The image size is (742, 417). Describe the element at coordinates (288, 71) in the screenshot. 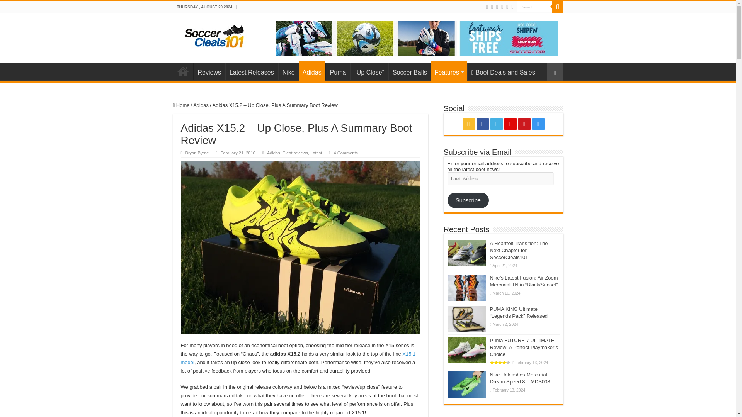

I see `Nike` at that location.